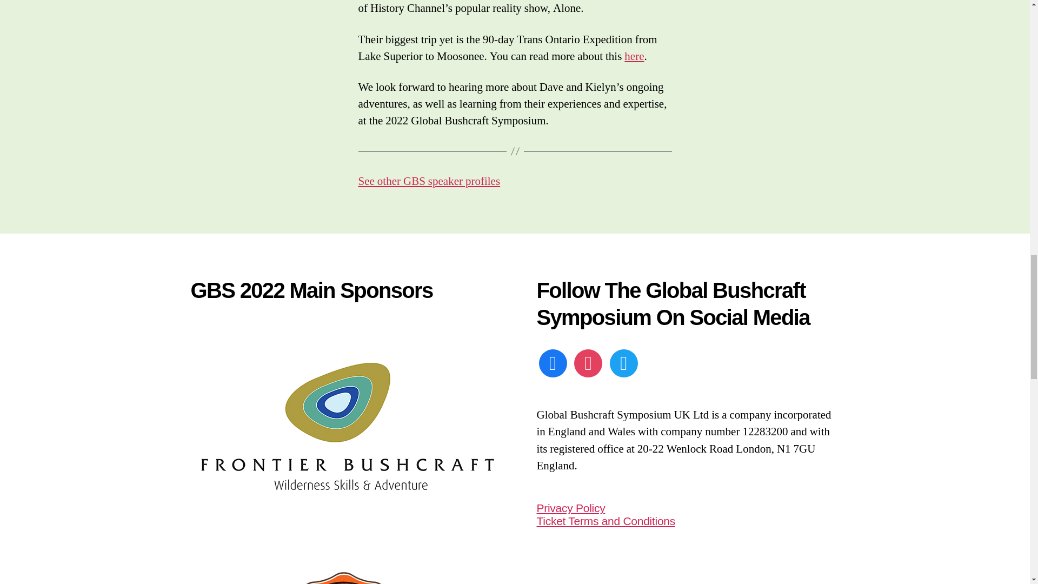  I want to click on Default Label, so click(553, 362).